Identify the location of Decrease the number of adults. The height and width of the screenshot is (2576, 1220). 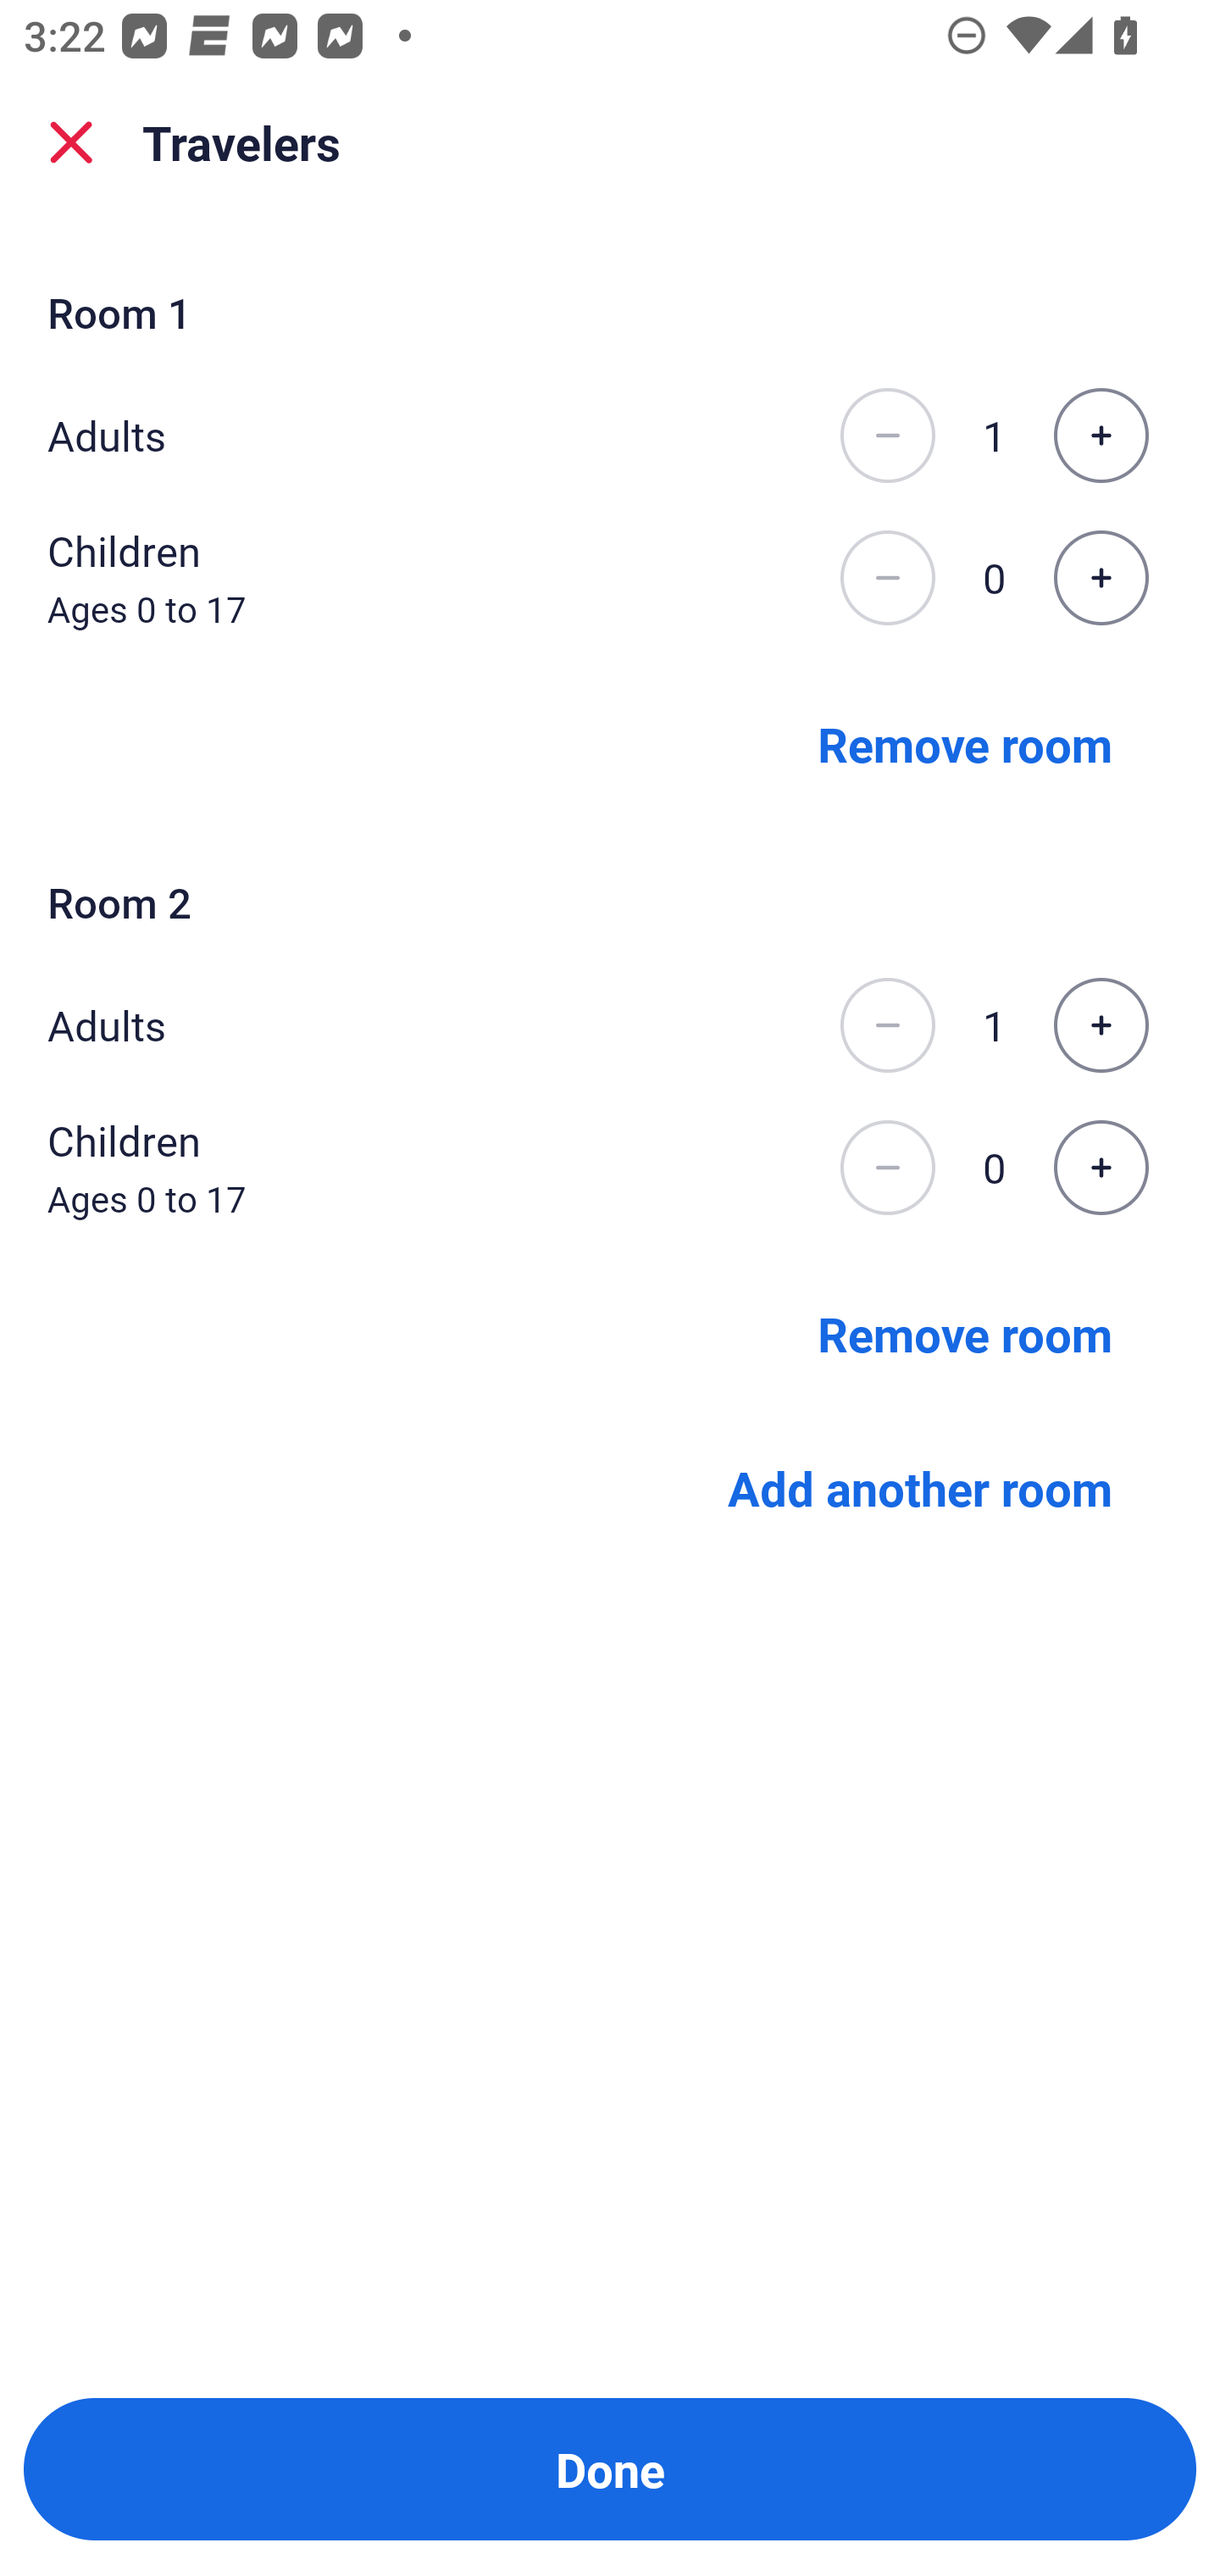
(887, 435).